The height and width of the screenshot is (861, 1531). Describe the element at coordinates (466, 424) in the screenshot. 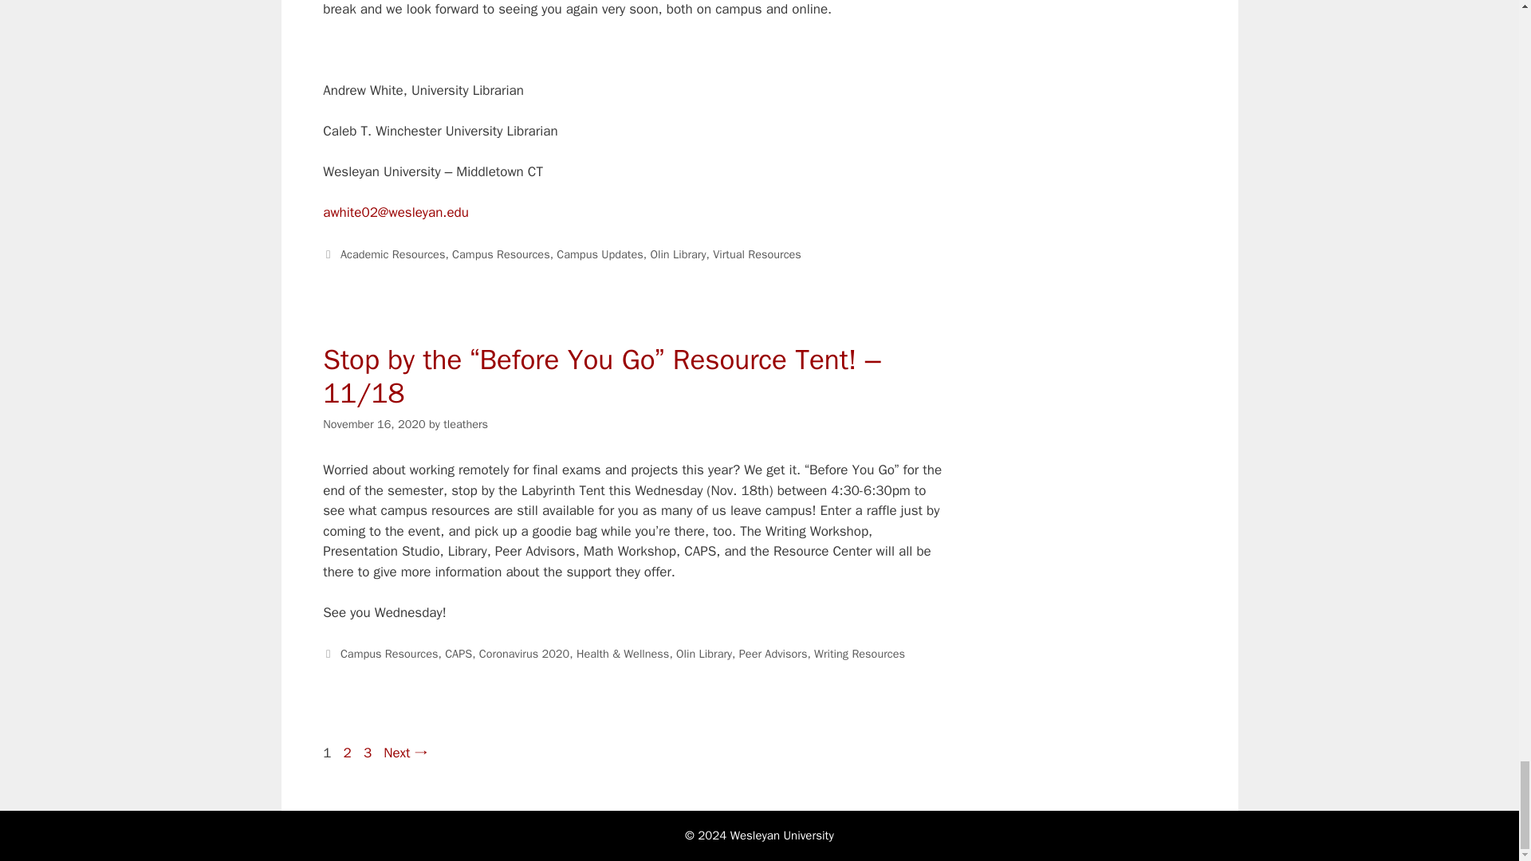

I see `View all posts by tleathers` at that location.